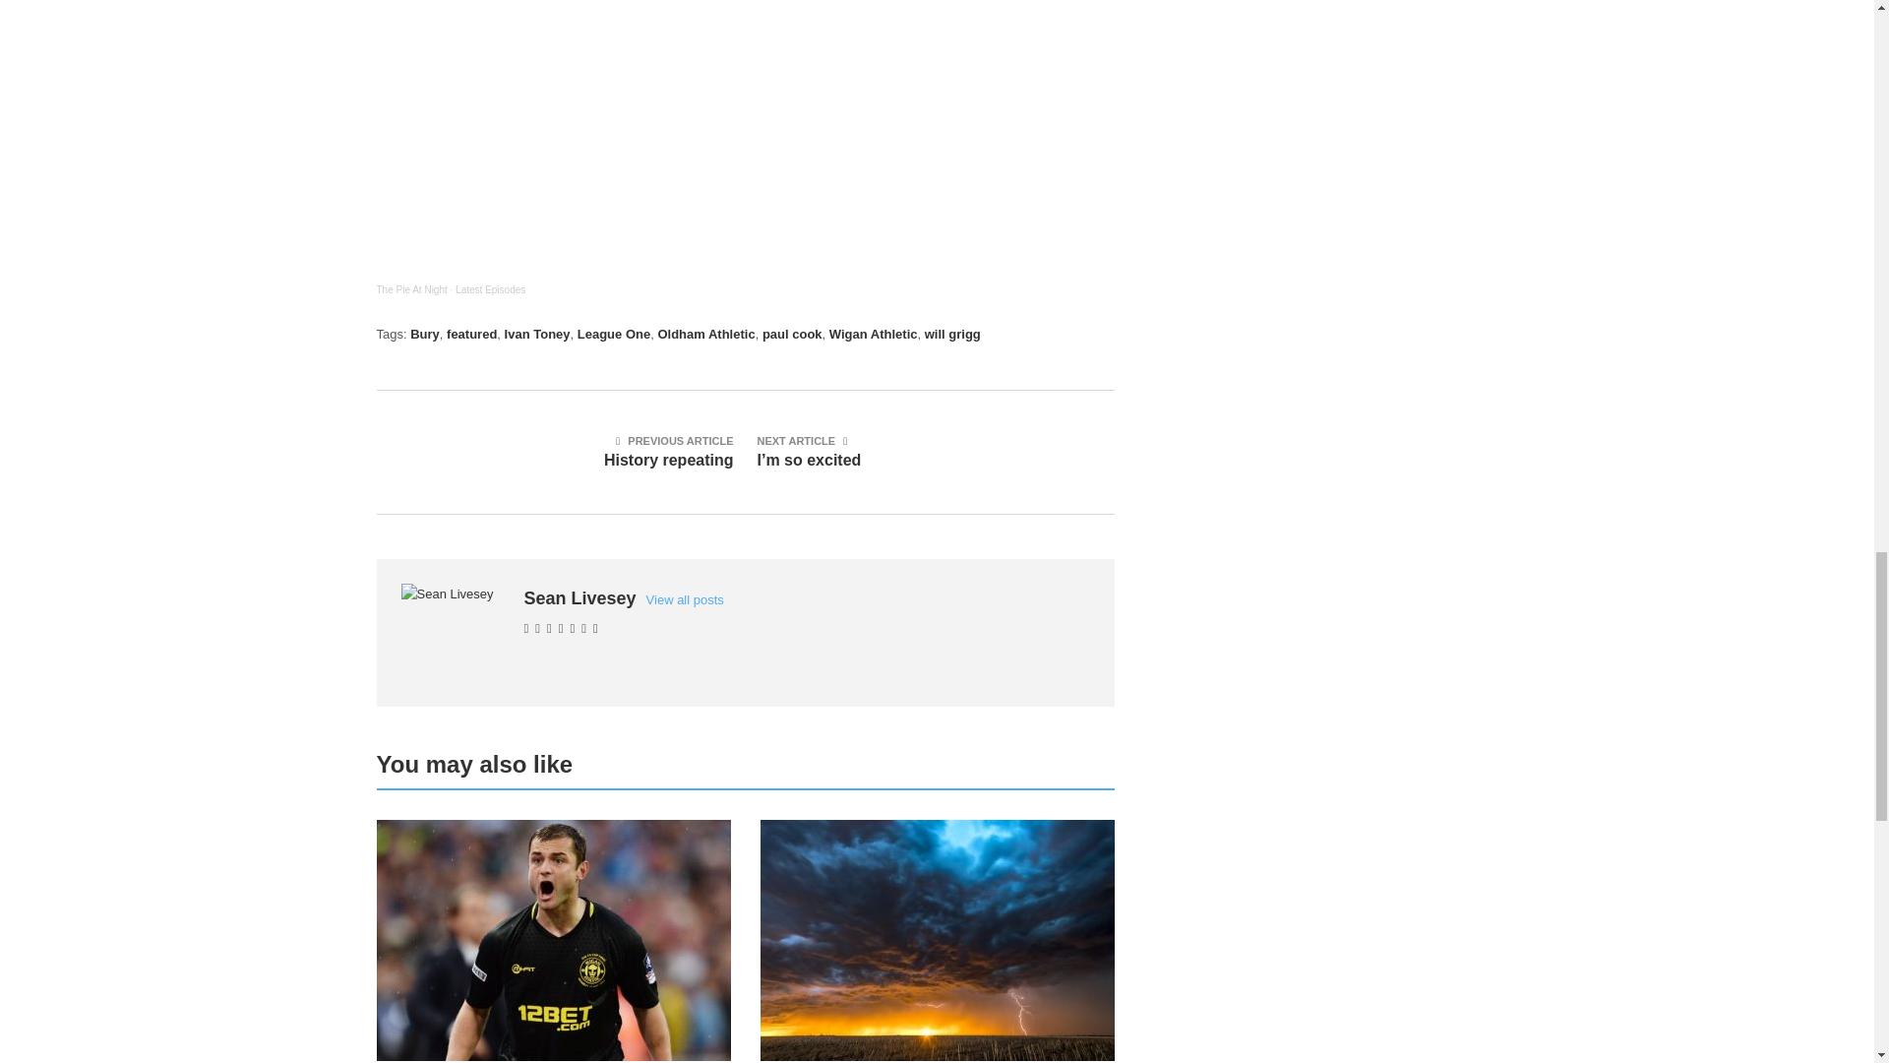 The width and height of the screenshot is (1889, 1063). Describe the element at coordinates (490, 289) in the screenshot. I see `Latest Episodes` at that location.